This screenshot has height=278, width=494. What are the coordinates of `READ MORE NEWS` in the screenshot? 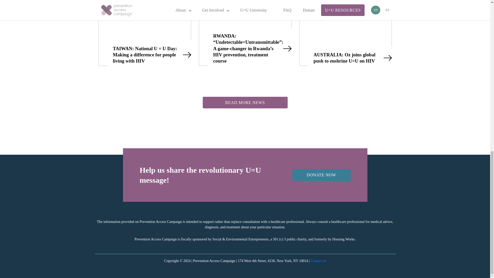 It's located at (245, 102).